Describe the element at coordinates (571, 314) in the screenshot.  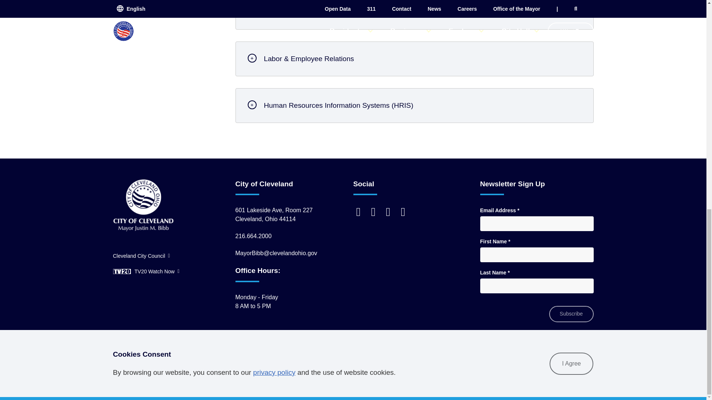
I see `Subscribe` at that location.